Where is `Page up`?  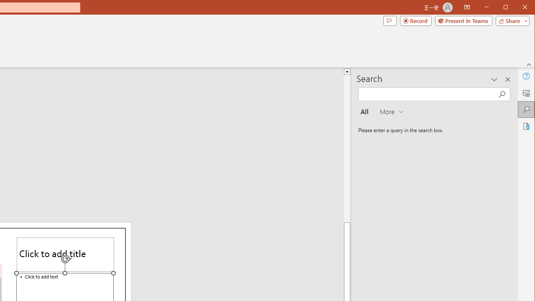 Page up is located at coordinates (380, 149).